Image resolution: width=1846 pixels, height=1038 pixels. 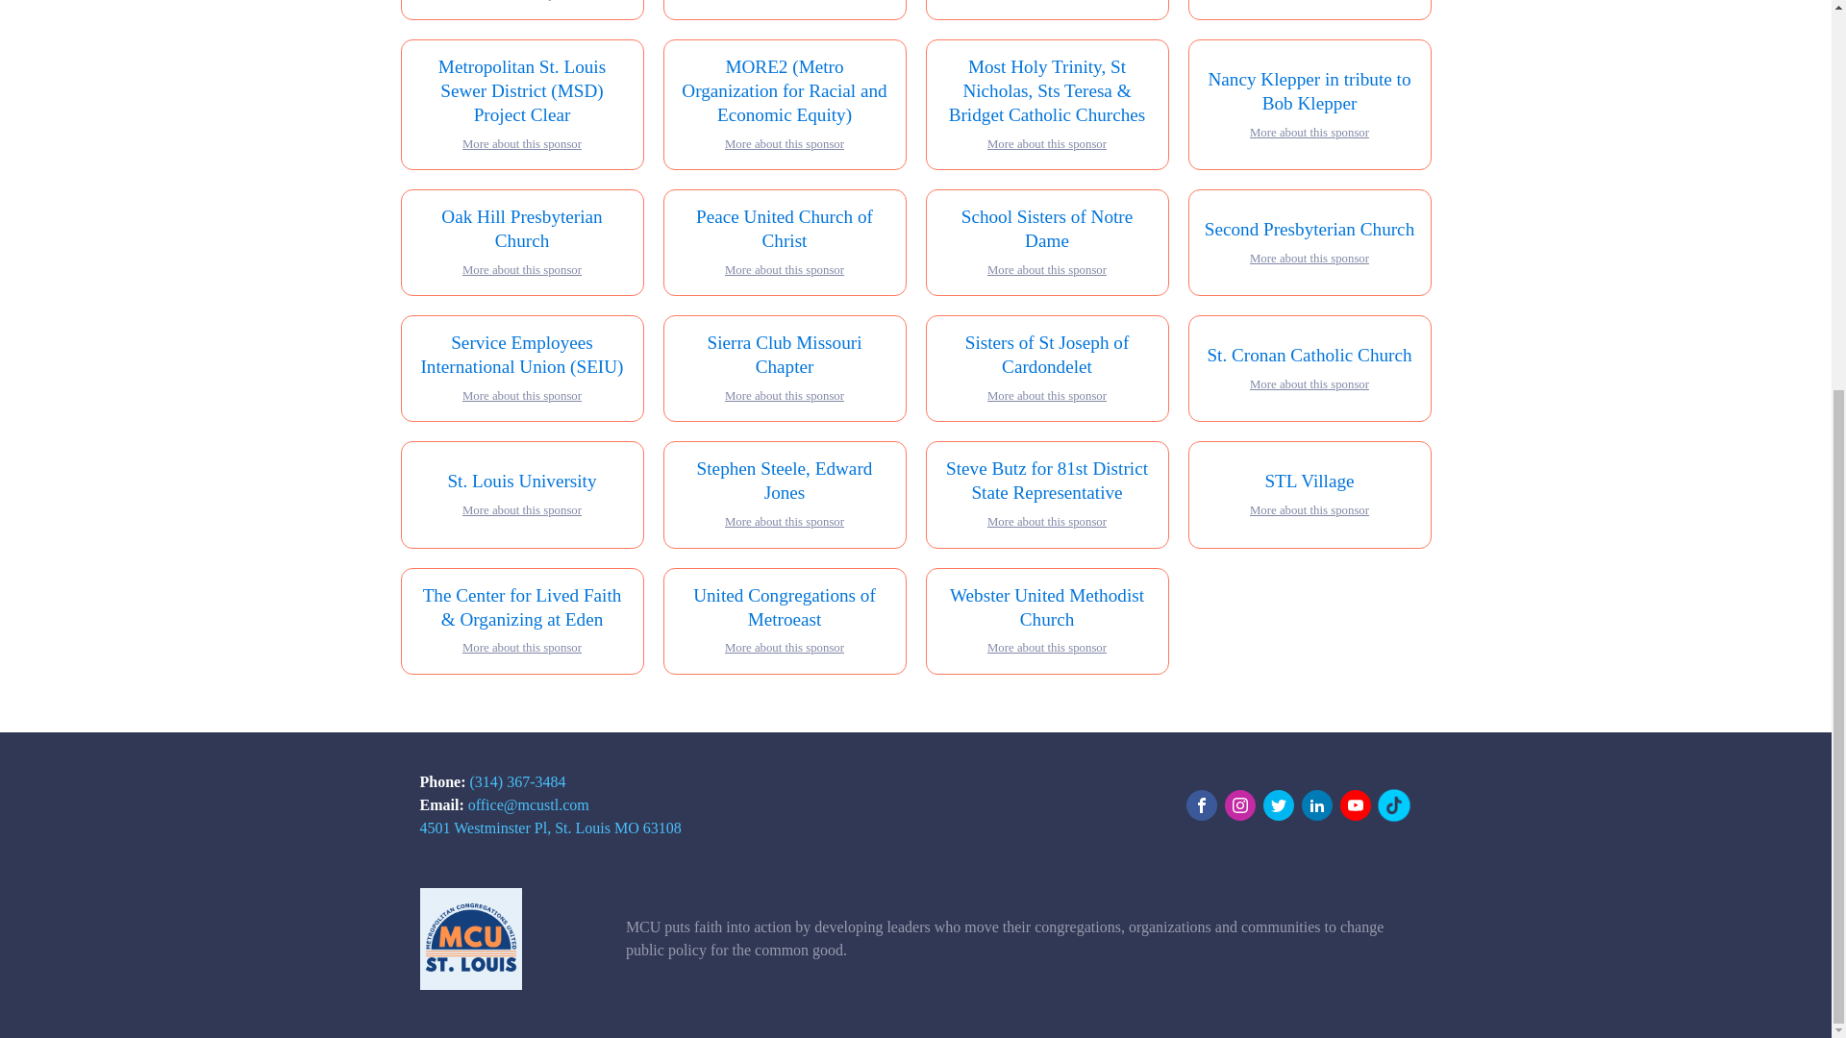 What do you see at coordinates (1046, 270) in the screenshot?
I see `More about this sponsor` at bounding box center [1046, 270].